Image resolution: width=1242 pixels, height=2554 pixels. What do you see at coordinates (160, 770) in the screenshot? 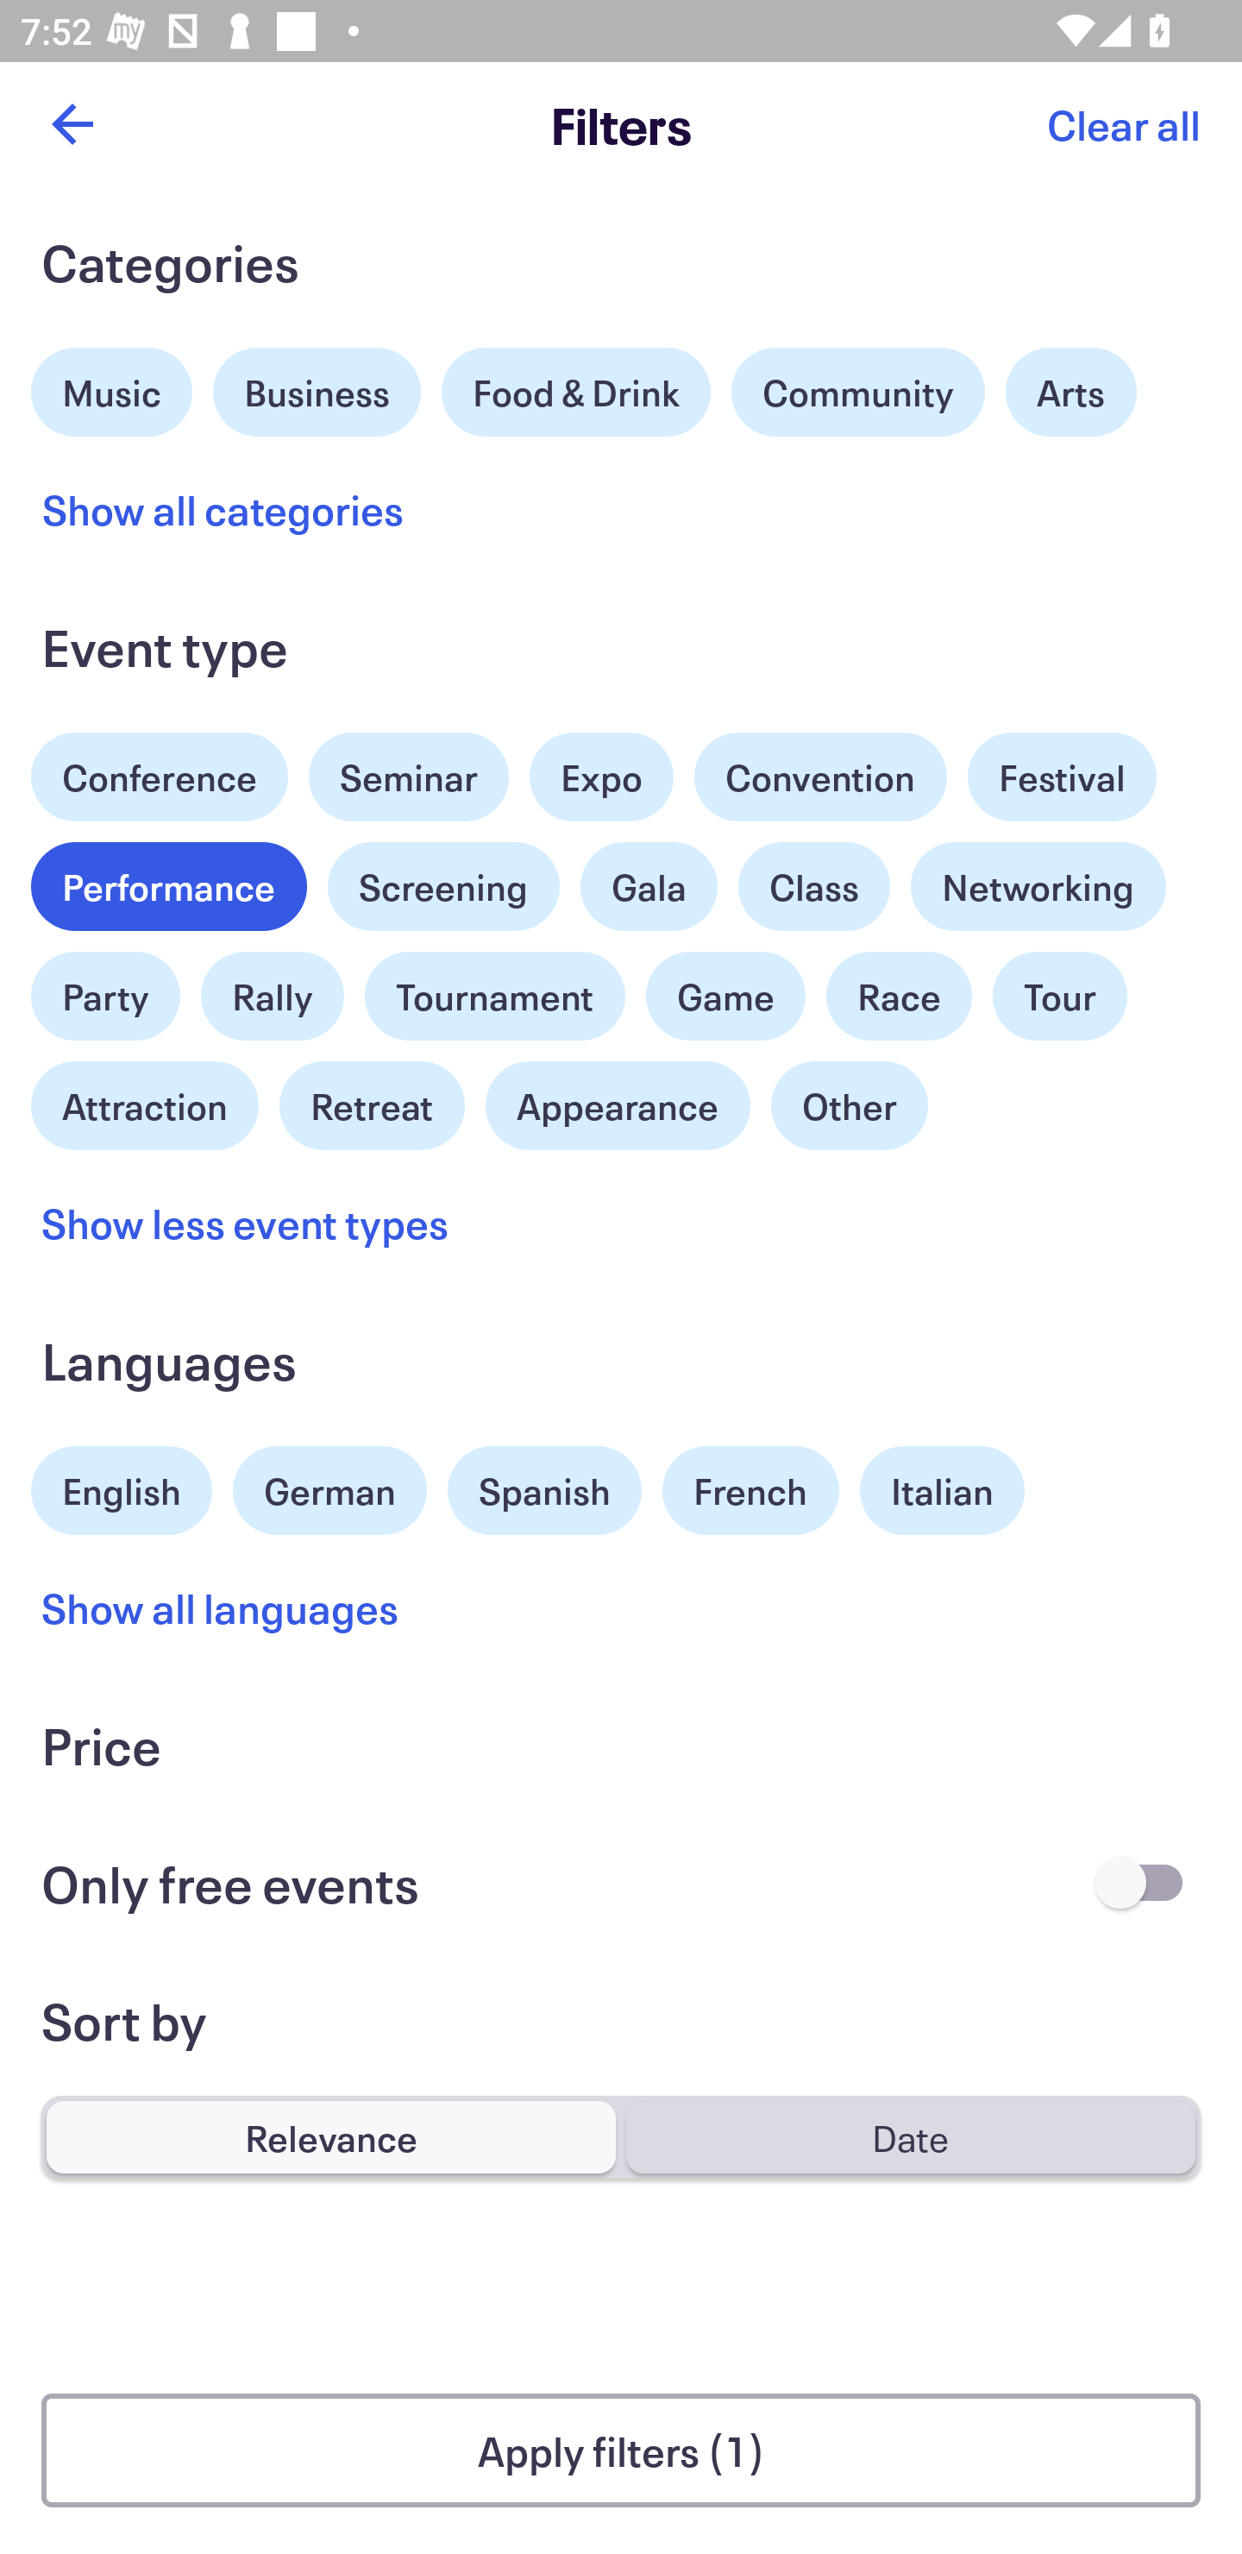
I see `Conference` at bounding box center [160, 770].